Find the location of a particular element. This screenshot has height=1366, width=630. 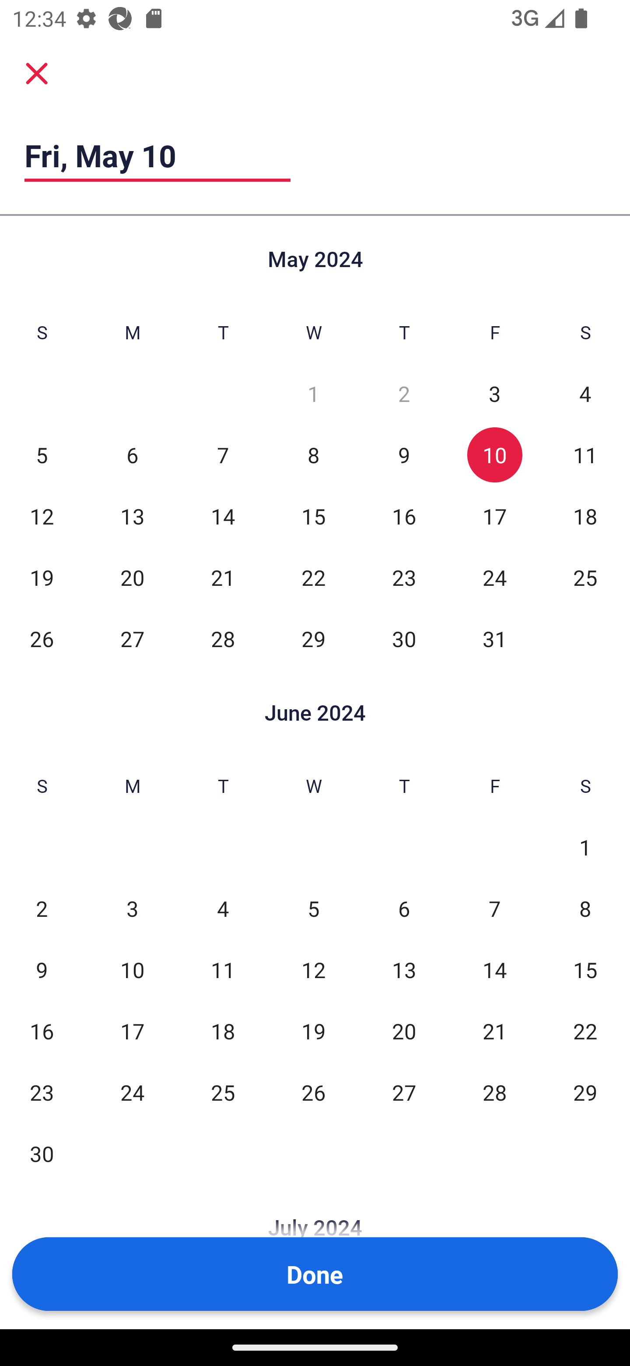

19 Wed, Jun 19, Not Selected is located at coordinates (313, 1031).